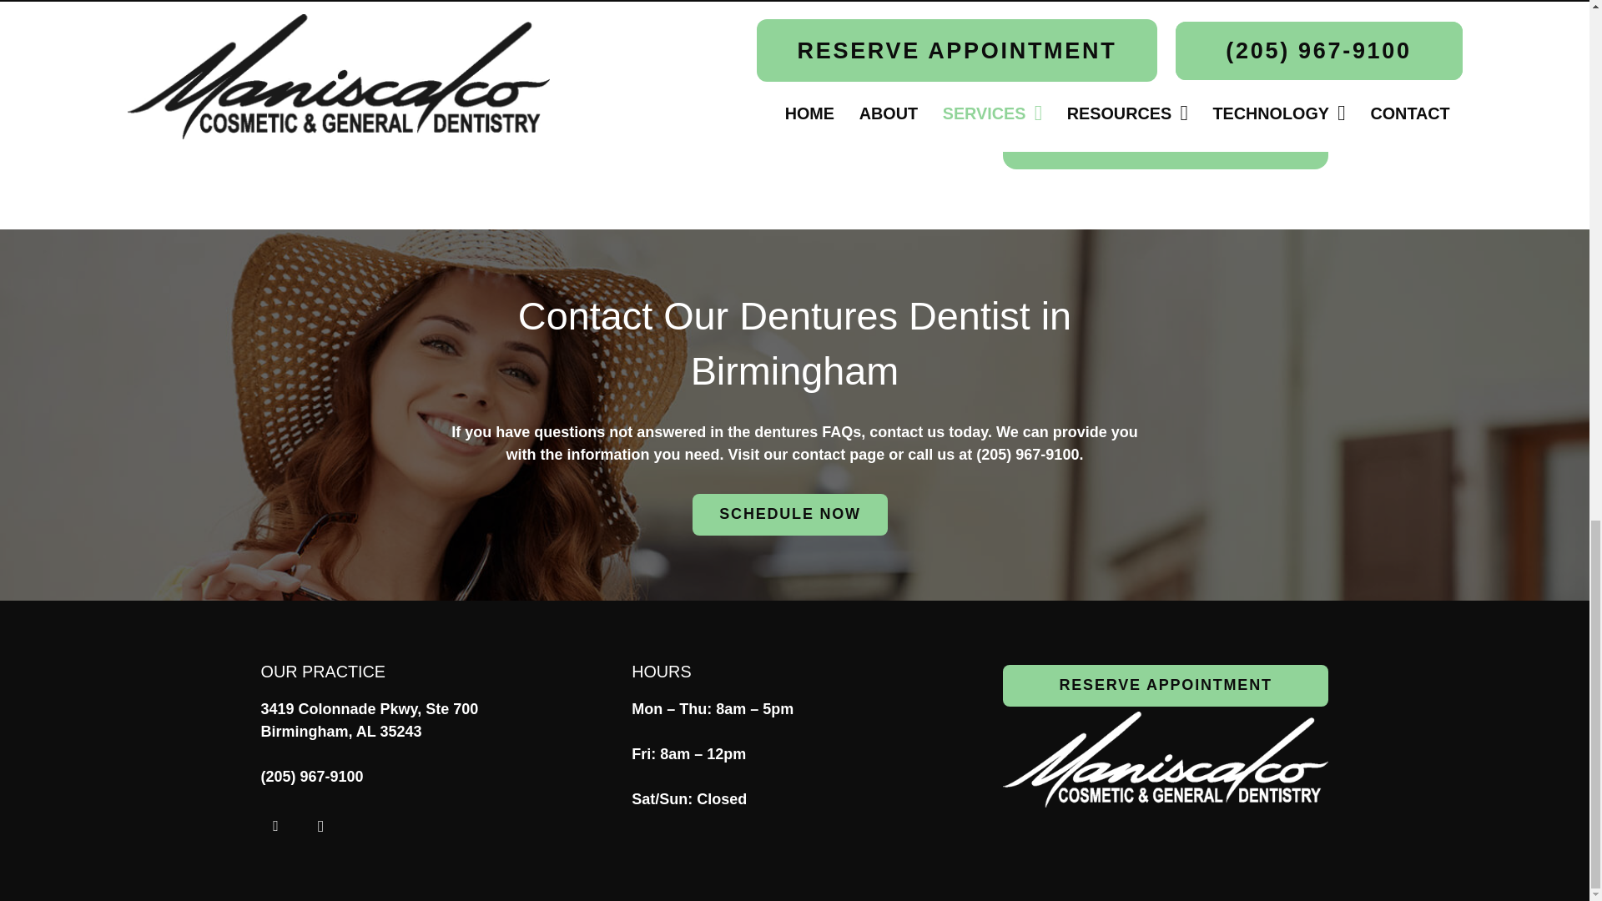 Image resolution: width=1602 pixels, height=901 pixels. What do you see at coordinates (1166, 686) in the screenshot?
I see `Request Appointment` at bounding box center [1166, 686].